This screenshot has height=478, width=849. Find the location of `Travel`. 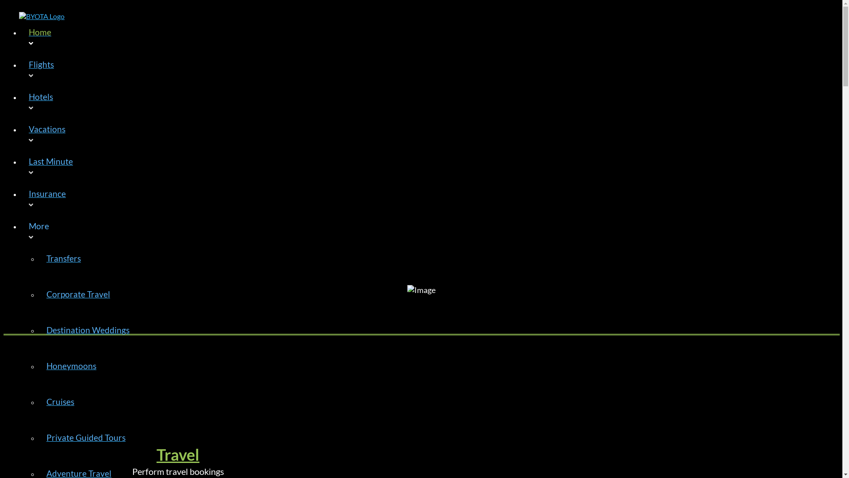

Travel is located at coordinates (178, 455).